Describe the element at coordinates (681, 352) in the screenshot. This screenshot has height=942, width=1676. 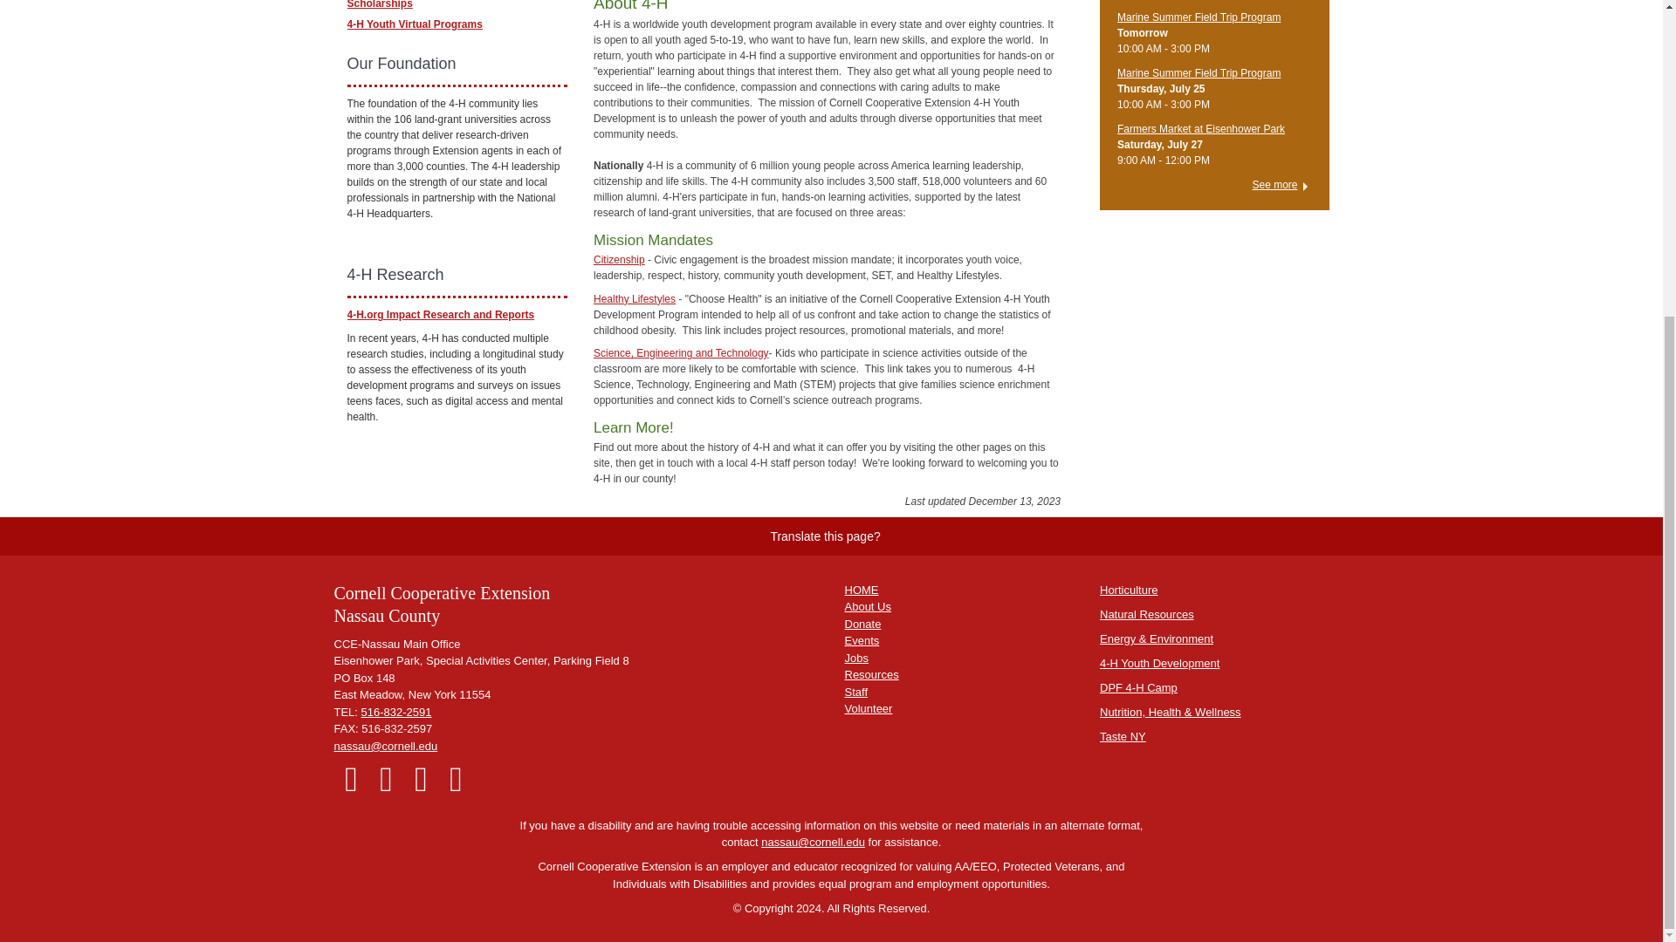
I see `Science, Engineering and Technology` at that location.